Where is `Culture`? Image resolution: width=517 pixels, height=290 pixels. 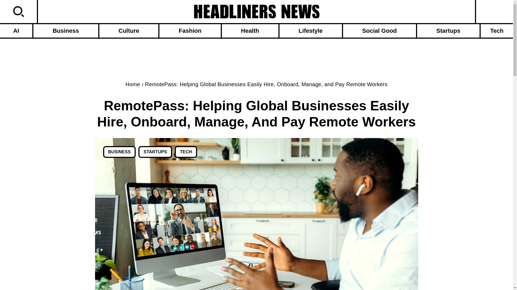
Culture is located at coordinates (129, 31).